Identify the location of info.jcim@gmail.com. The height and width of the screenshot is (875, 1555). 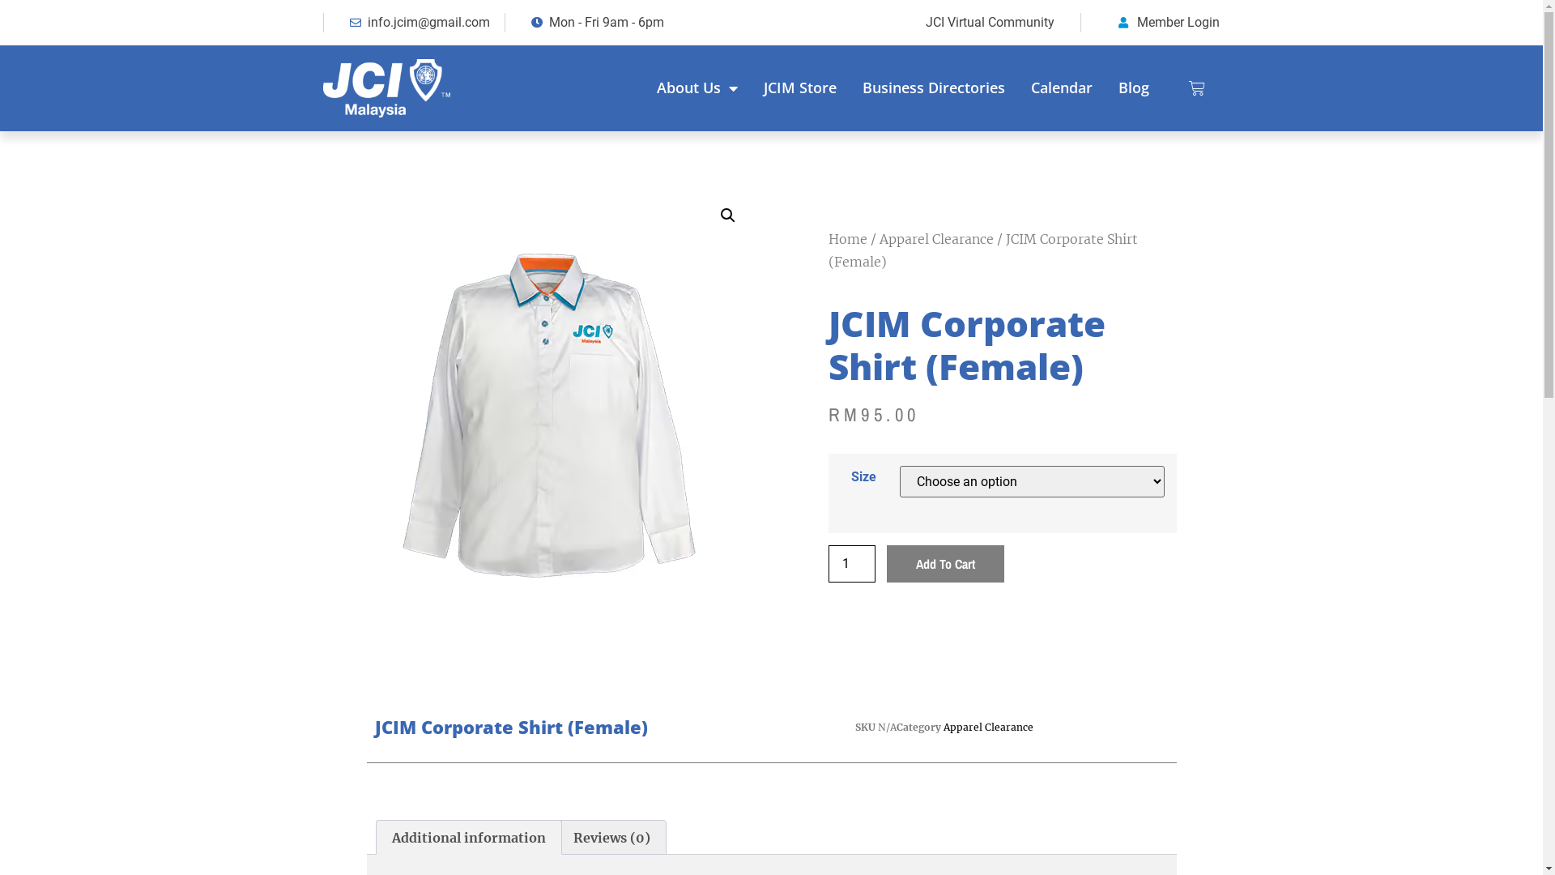
(415, 23).